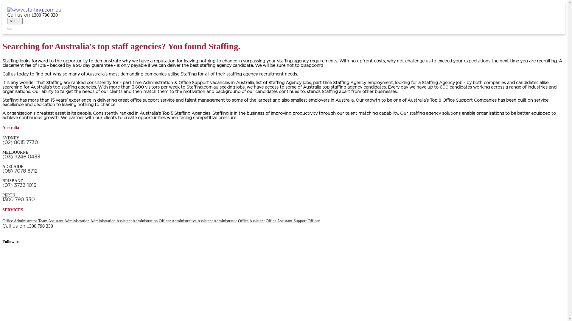  What do you see at coordinates (51, 221) in the screenshot?
I see `Team Assistant` at bounding box center [51, 221].